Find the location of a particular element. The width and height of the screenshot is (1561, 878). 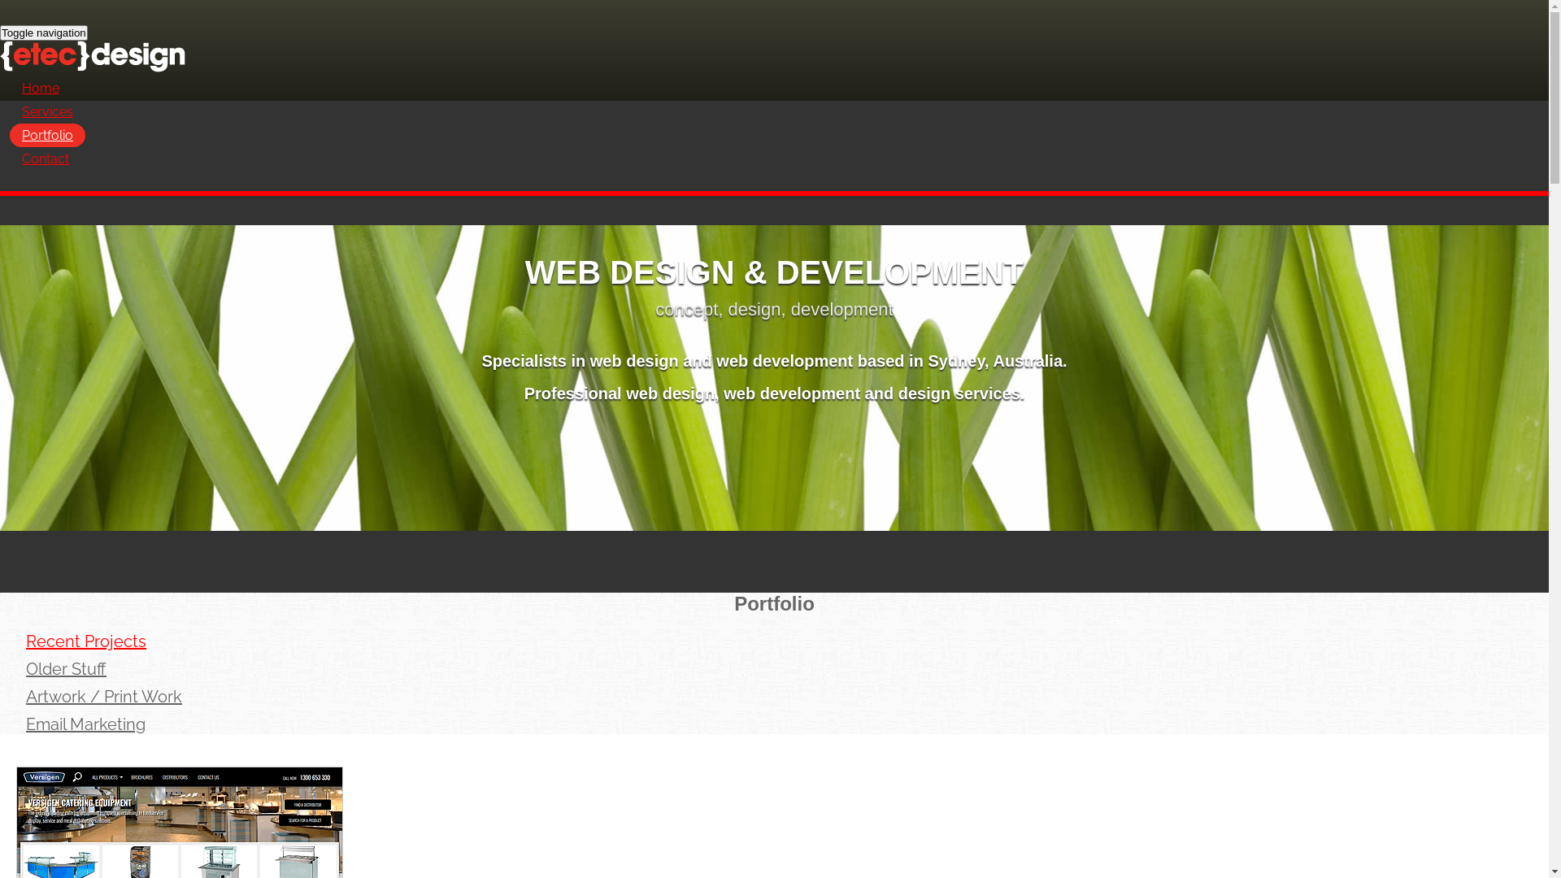

Home is located at coordinates (41, 88).